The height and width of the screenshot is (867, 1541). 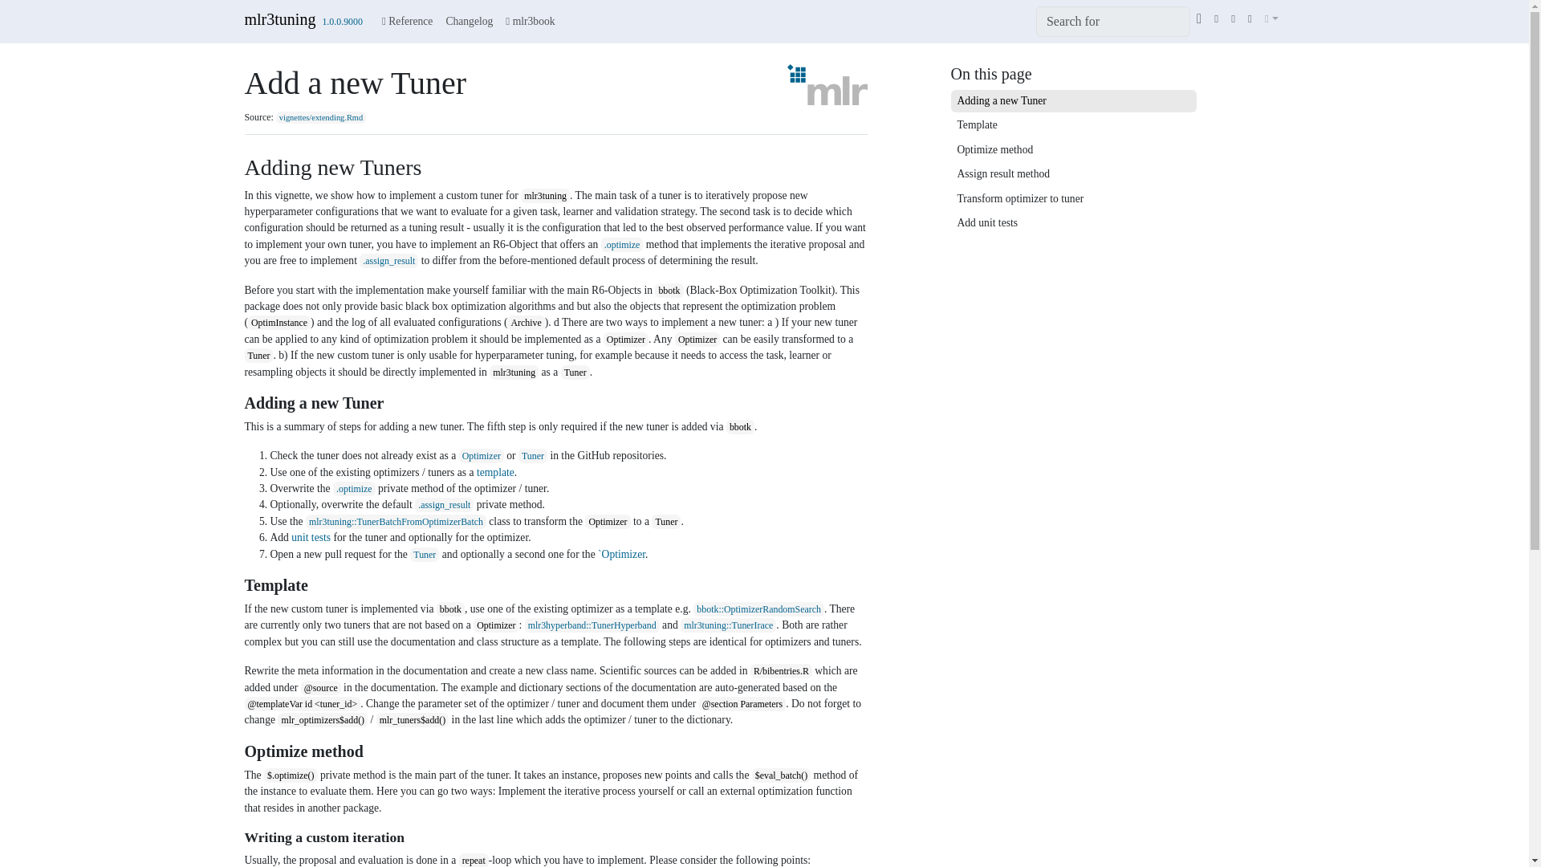 What do you see at coordinates (354, 488) in the screenshot?
I see `.optimize` at bounding box center [354, 488].